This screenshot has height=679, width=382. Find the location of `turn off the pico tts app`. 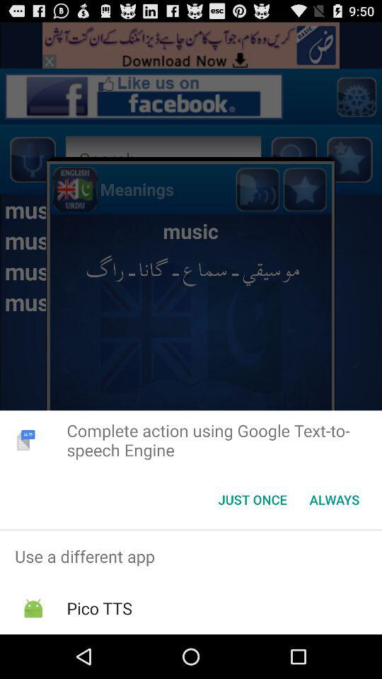

turn off the pico tts app is located at coordinates (99, 608).